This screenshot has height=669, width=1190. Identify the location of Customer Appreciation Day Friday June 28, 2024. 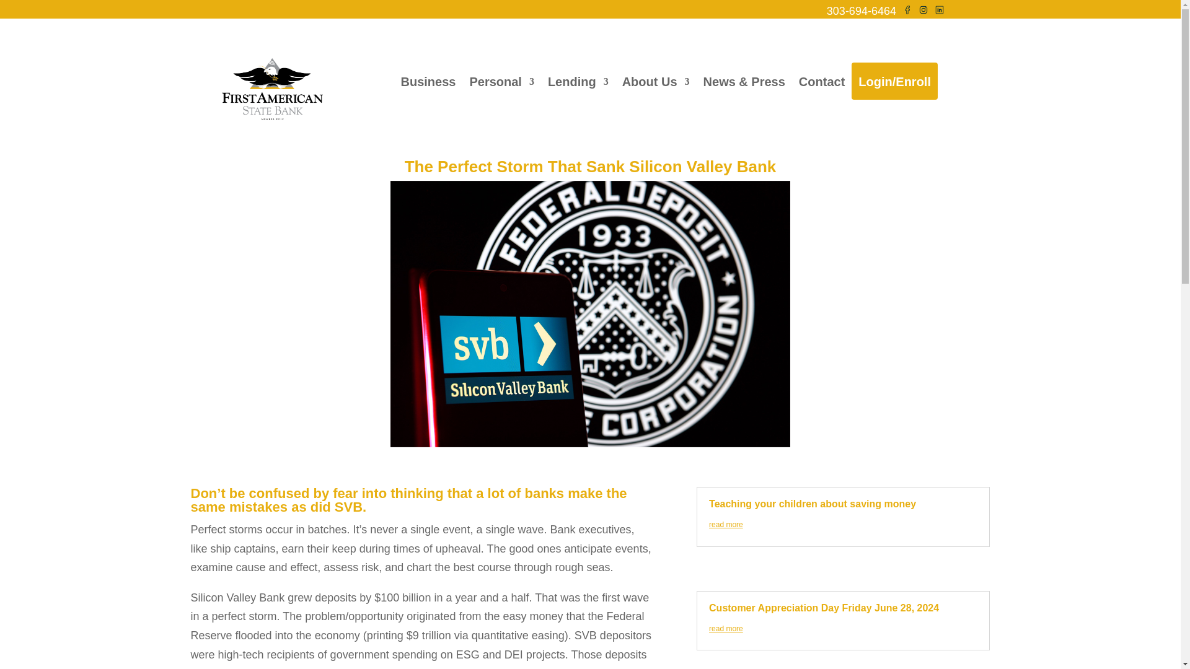
(824, 608).